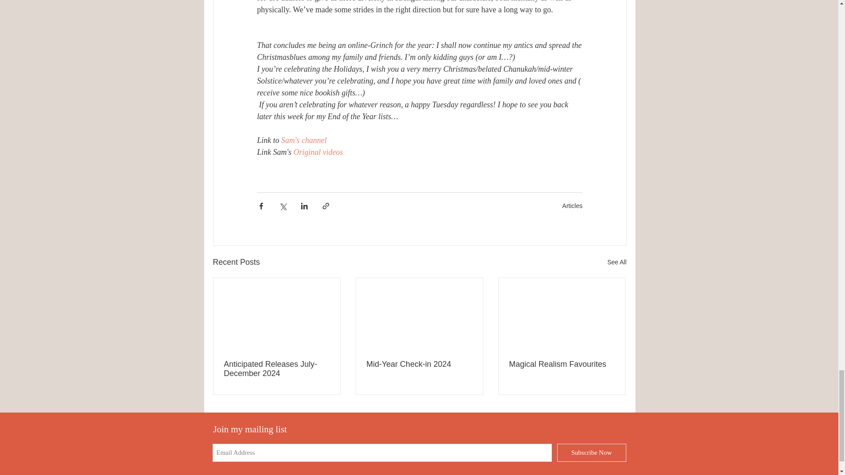 The height and width of the screenshot is (475, 845). Describe the element at coordinates (617, 262) in the screenshot. I see `See All` at that location.